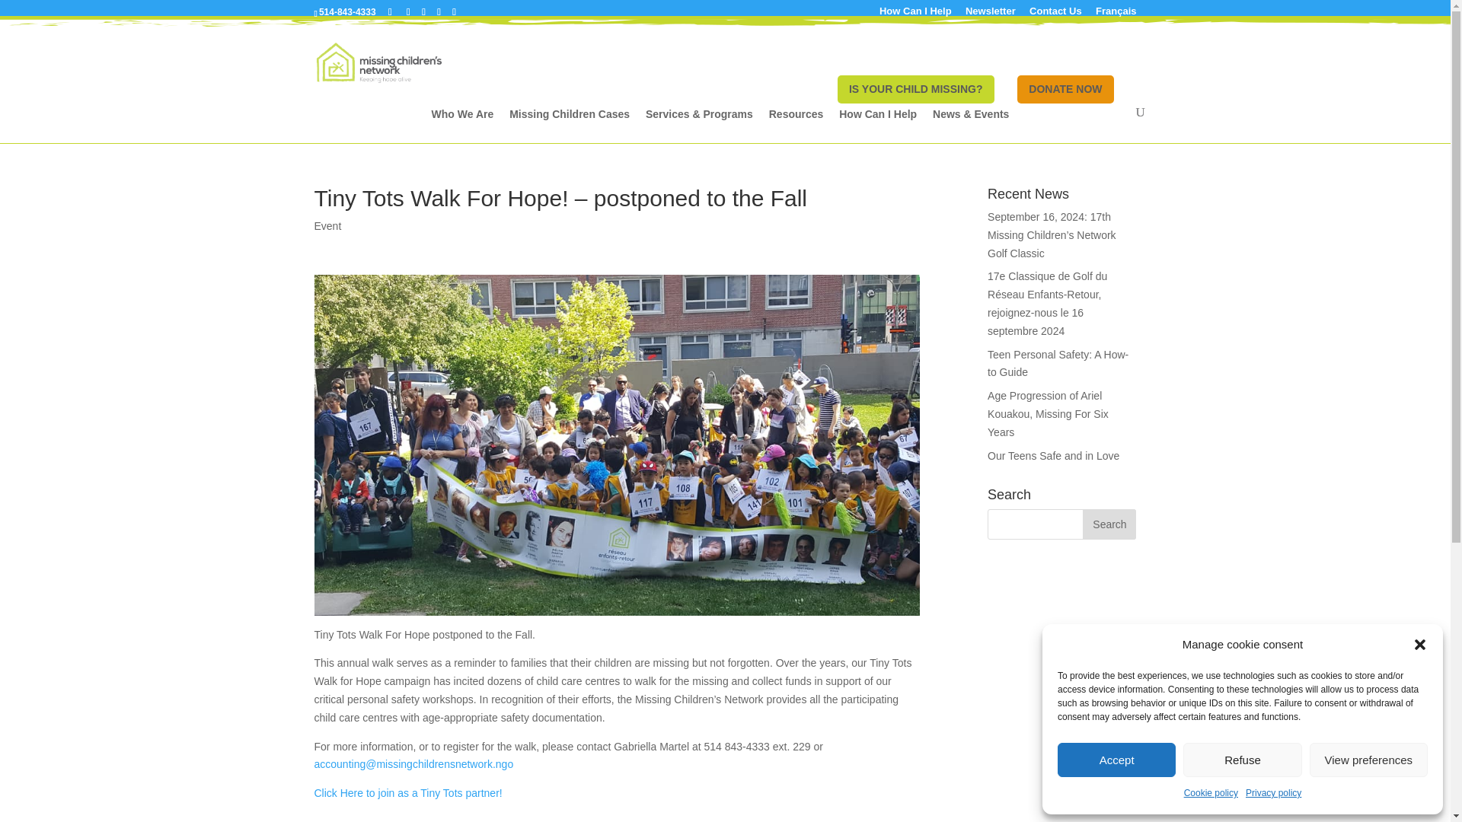  Describe the element at coordinates (1273, 794) in the screenshot. I see `Privacy policy` at that location.